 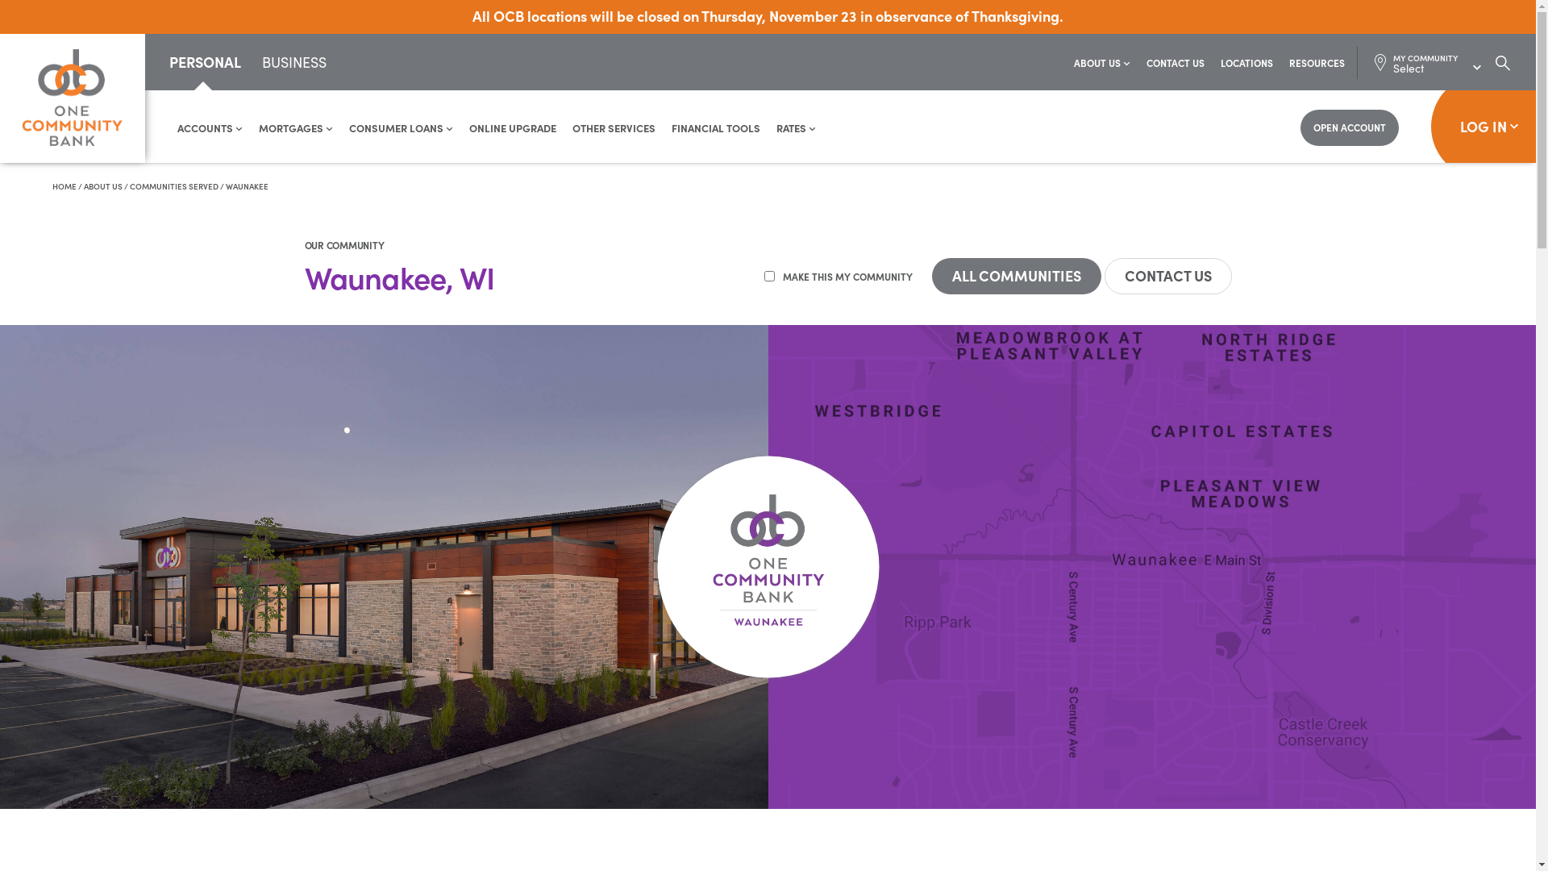 What do you see at coordinates (1350, 127) in the screenshot?
I see `OPEN ACCOUNT` at bounding box center [1350, 127].